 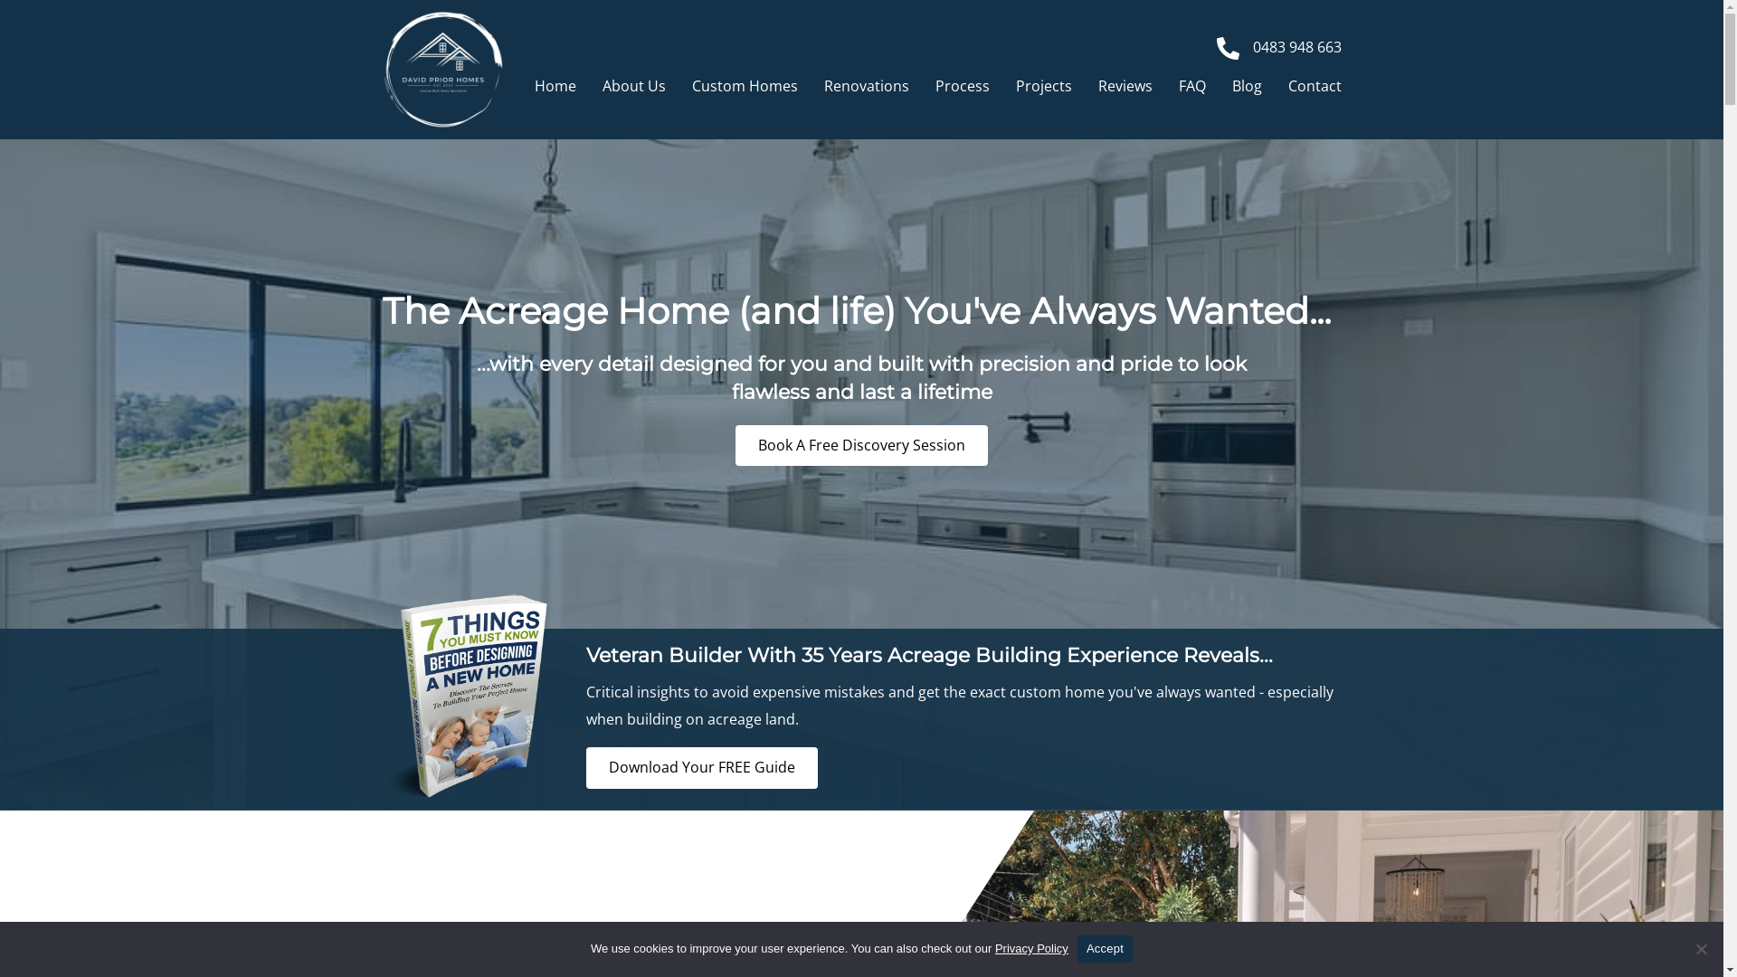 What do you see at coordinates (1125, 86) in the screenshot?
I see `Reviews` at bounding box center [1125, 86].